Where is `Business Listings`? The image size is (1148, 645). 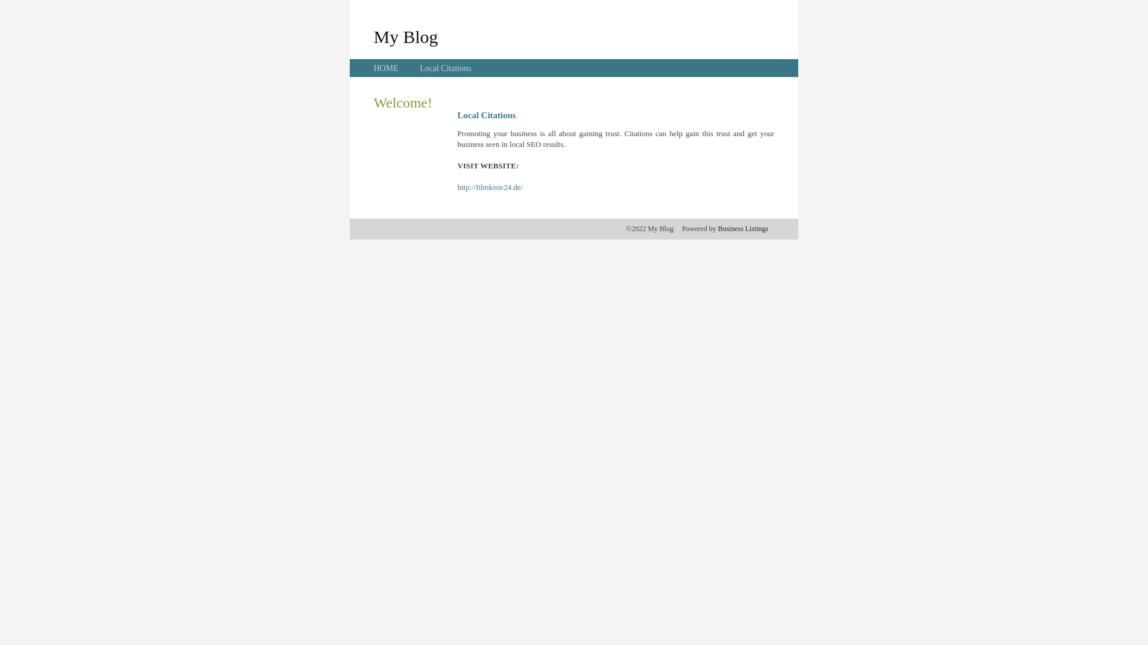 Business Listings is located at coordinates (743, 229).